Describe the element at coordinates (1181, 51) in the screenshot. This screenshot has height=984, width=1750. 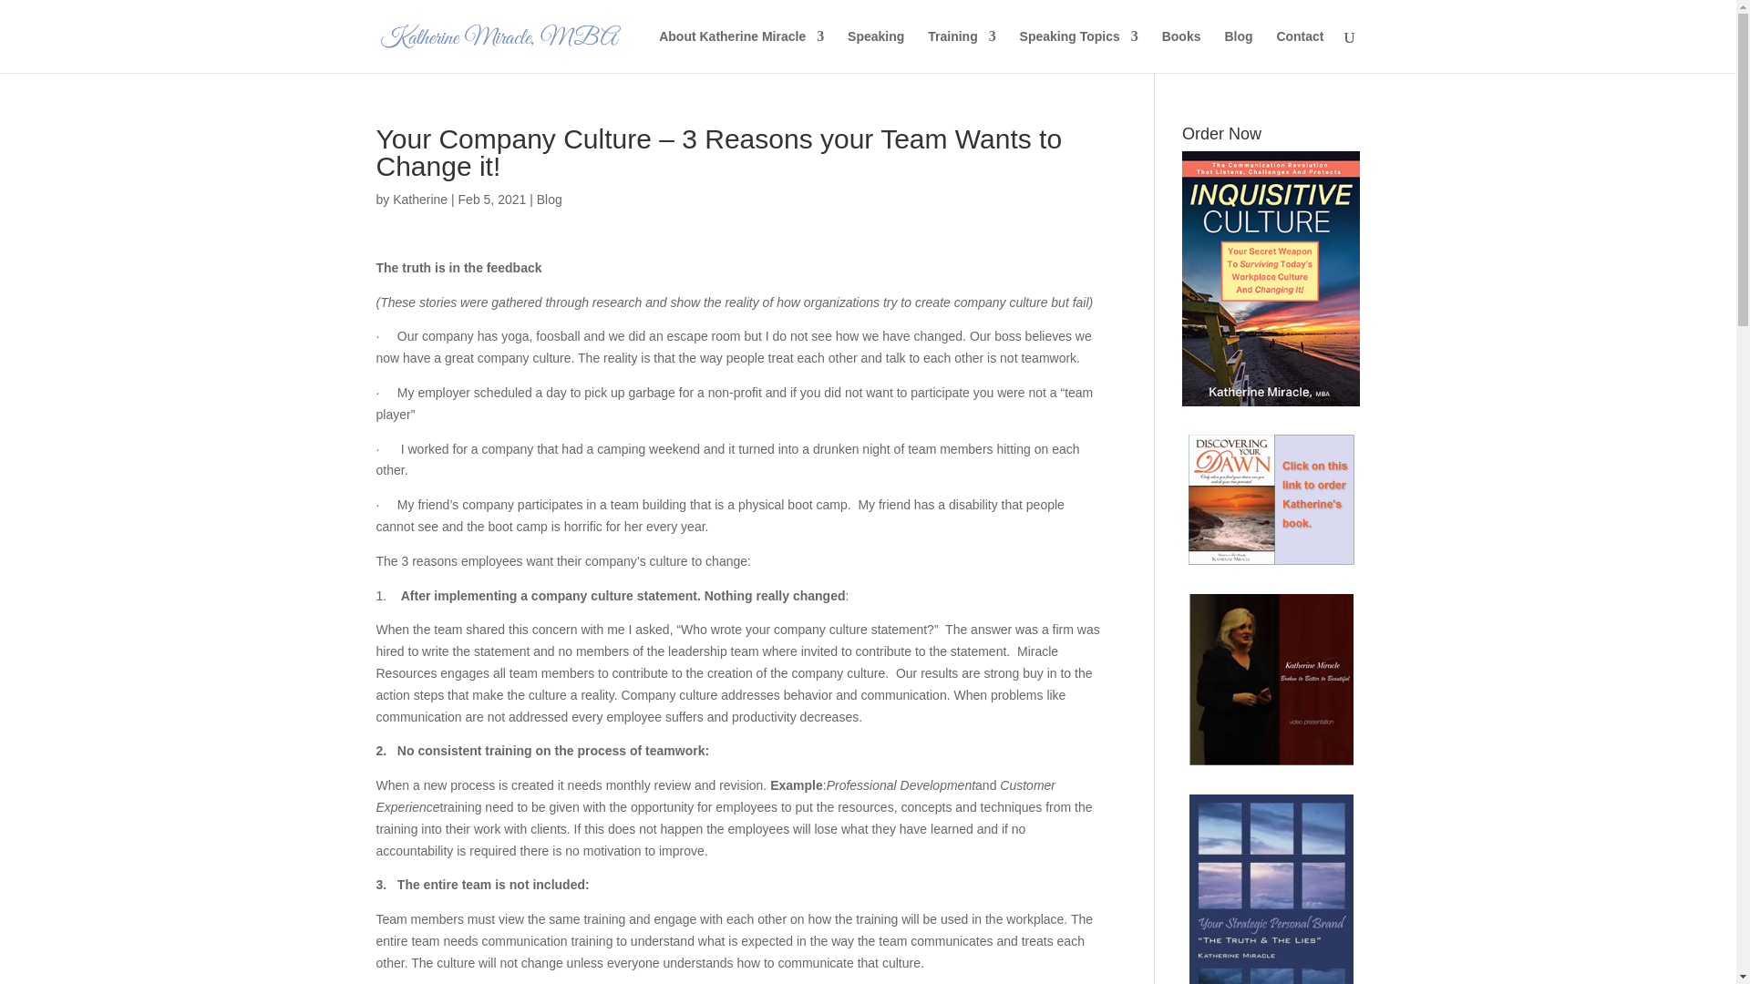
I see `Books` at that location.